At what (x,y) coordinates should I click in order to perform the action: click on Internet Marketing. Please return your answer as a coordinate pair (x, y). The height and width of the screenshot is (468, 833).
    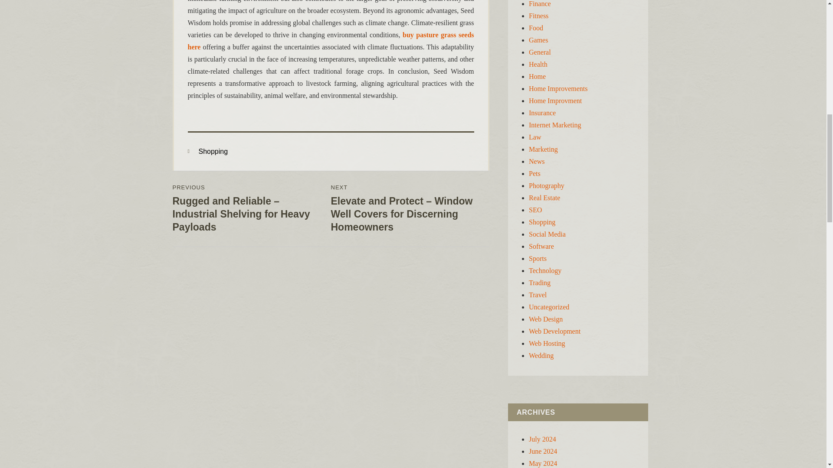
    Looking at the image, I should click on (554, 125).